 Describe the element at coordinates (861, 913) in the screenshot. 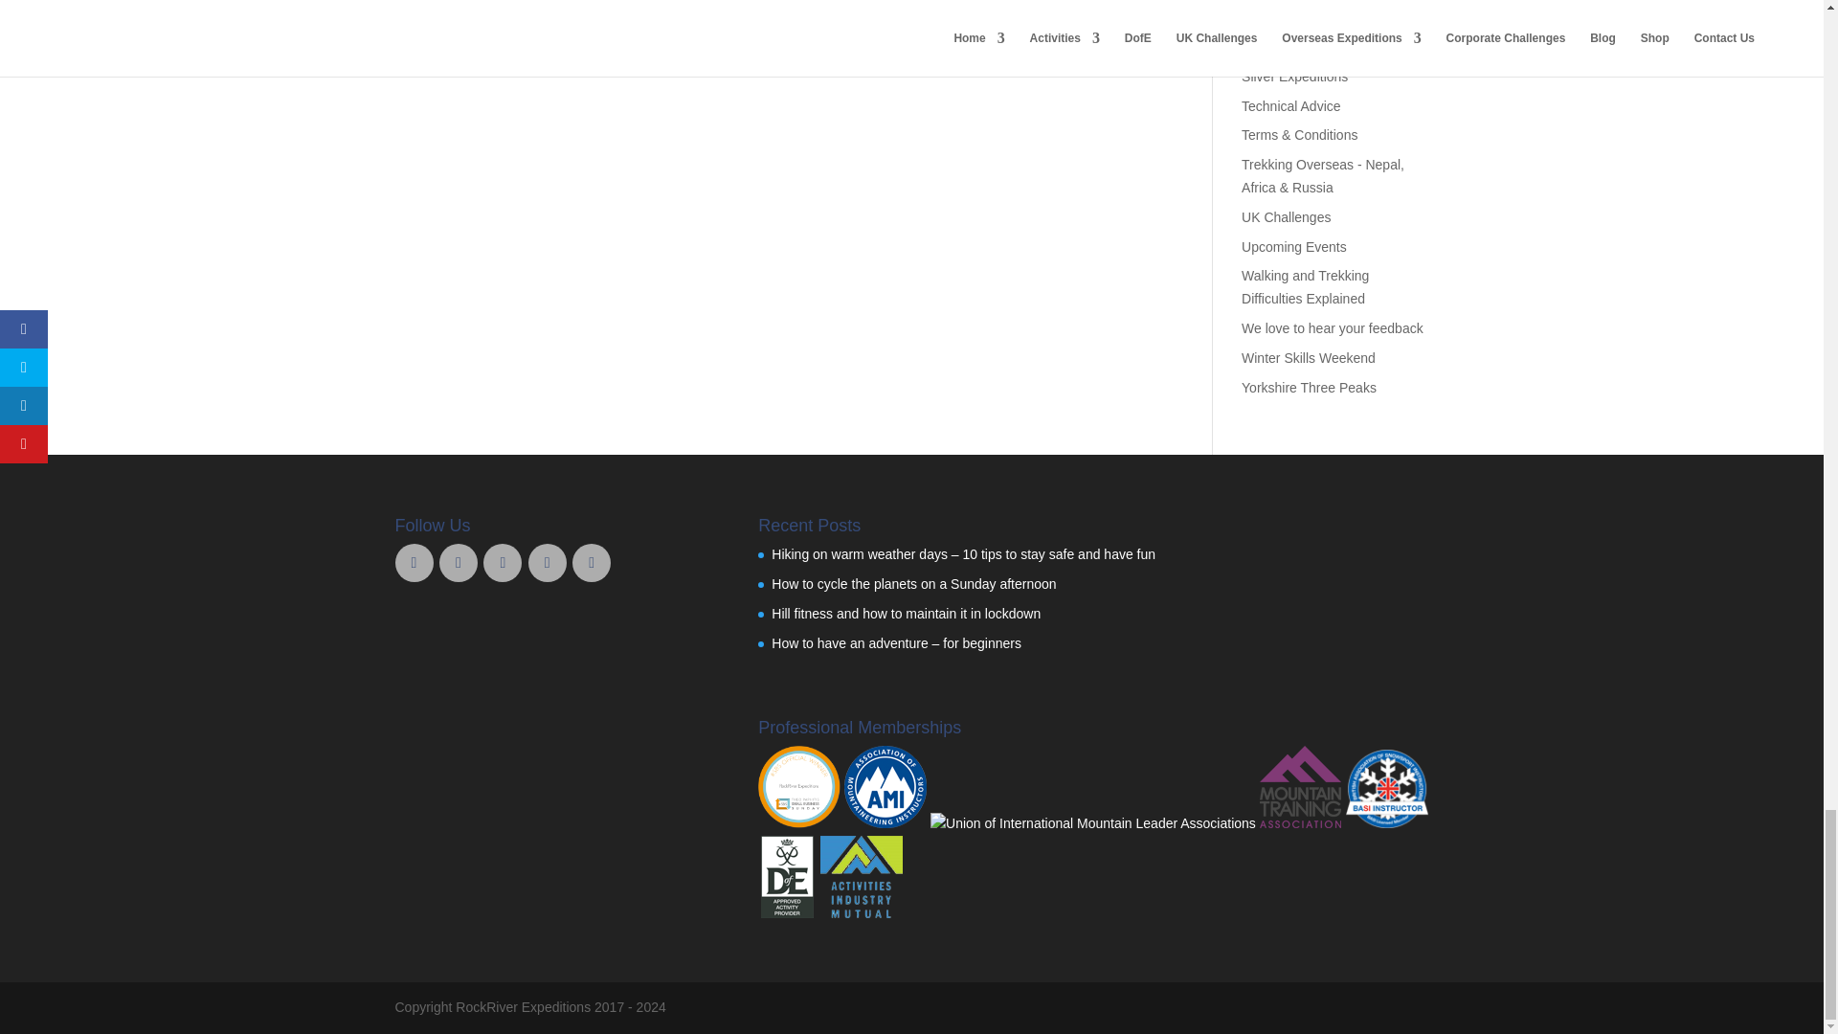

I see `Acivities Industry Mutual` at that location.